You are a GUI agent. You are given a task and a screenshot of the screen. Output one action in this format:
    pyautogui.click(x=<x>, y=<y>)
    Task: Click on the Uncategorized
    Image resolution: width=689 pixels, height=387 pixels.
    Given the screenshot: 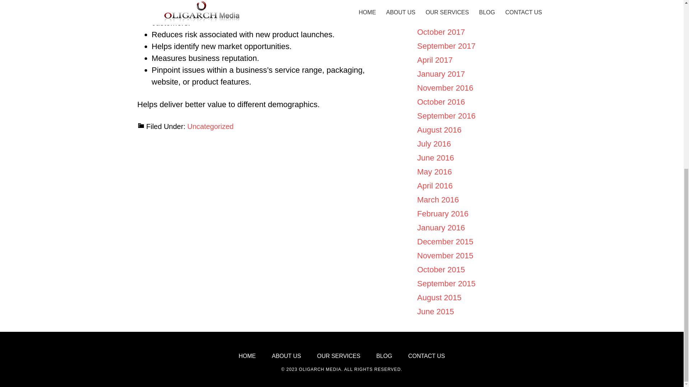 What is the action you would take?
    pyautogui.click(x=210, y=126)
    